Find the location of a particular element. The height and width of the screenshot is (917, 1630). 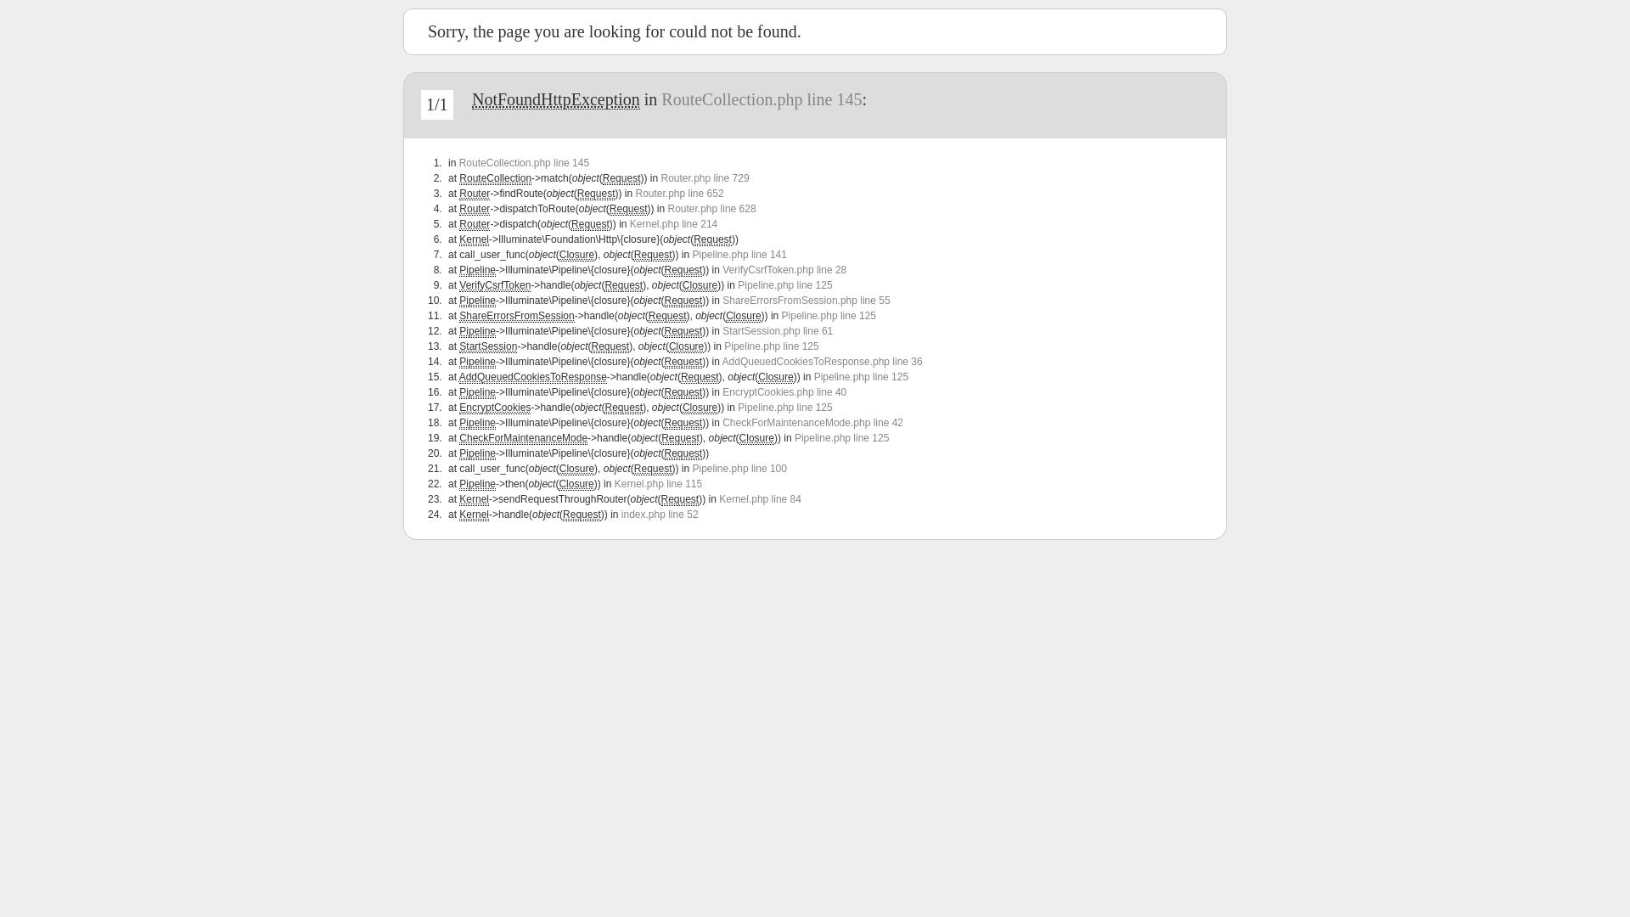

Router.php line 652 is located at coordinates (679, 194).